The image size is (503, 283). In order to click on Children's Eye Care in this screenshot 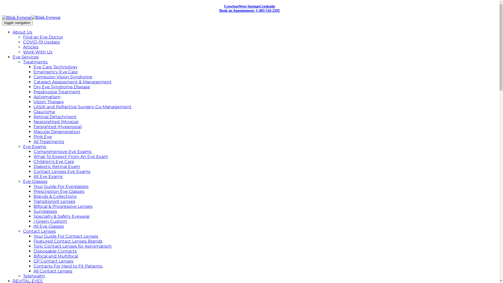, I will do `click(54, 161)`.